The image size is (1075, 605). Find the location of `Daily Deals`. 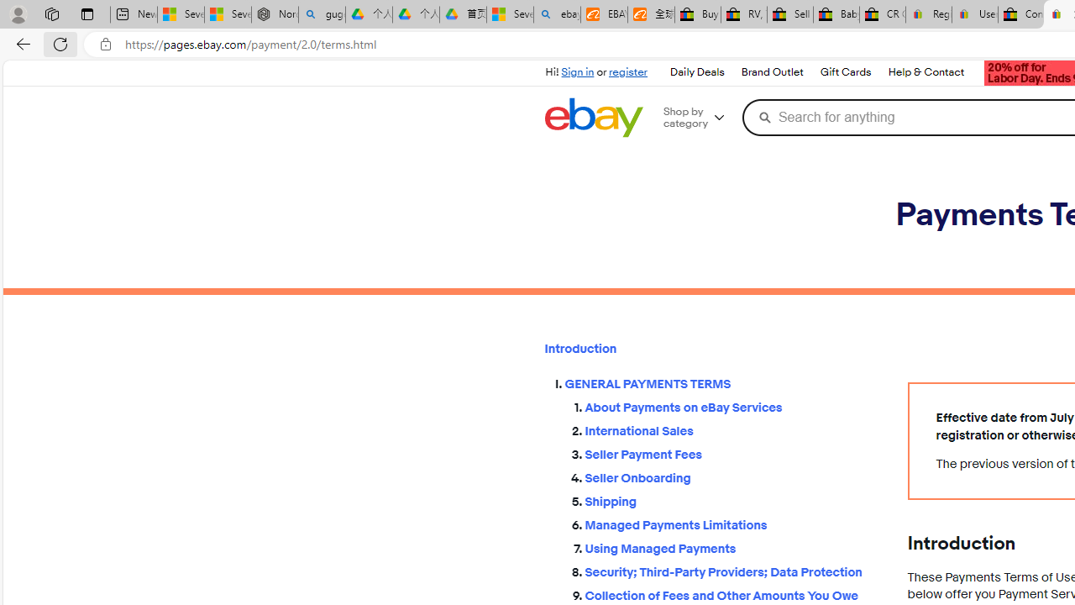

Daily Deals is located at coordinates (696, 72).